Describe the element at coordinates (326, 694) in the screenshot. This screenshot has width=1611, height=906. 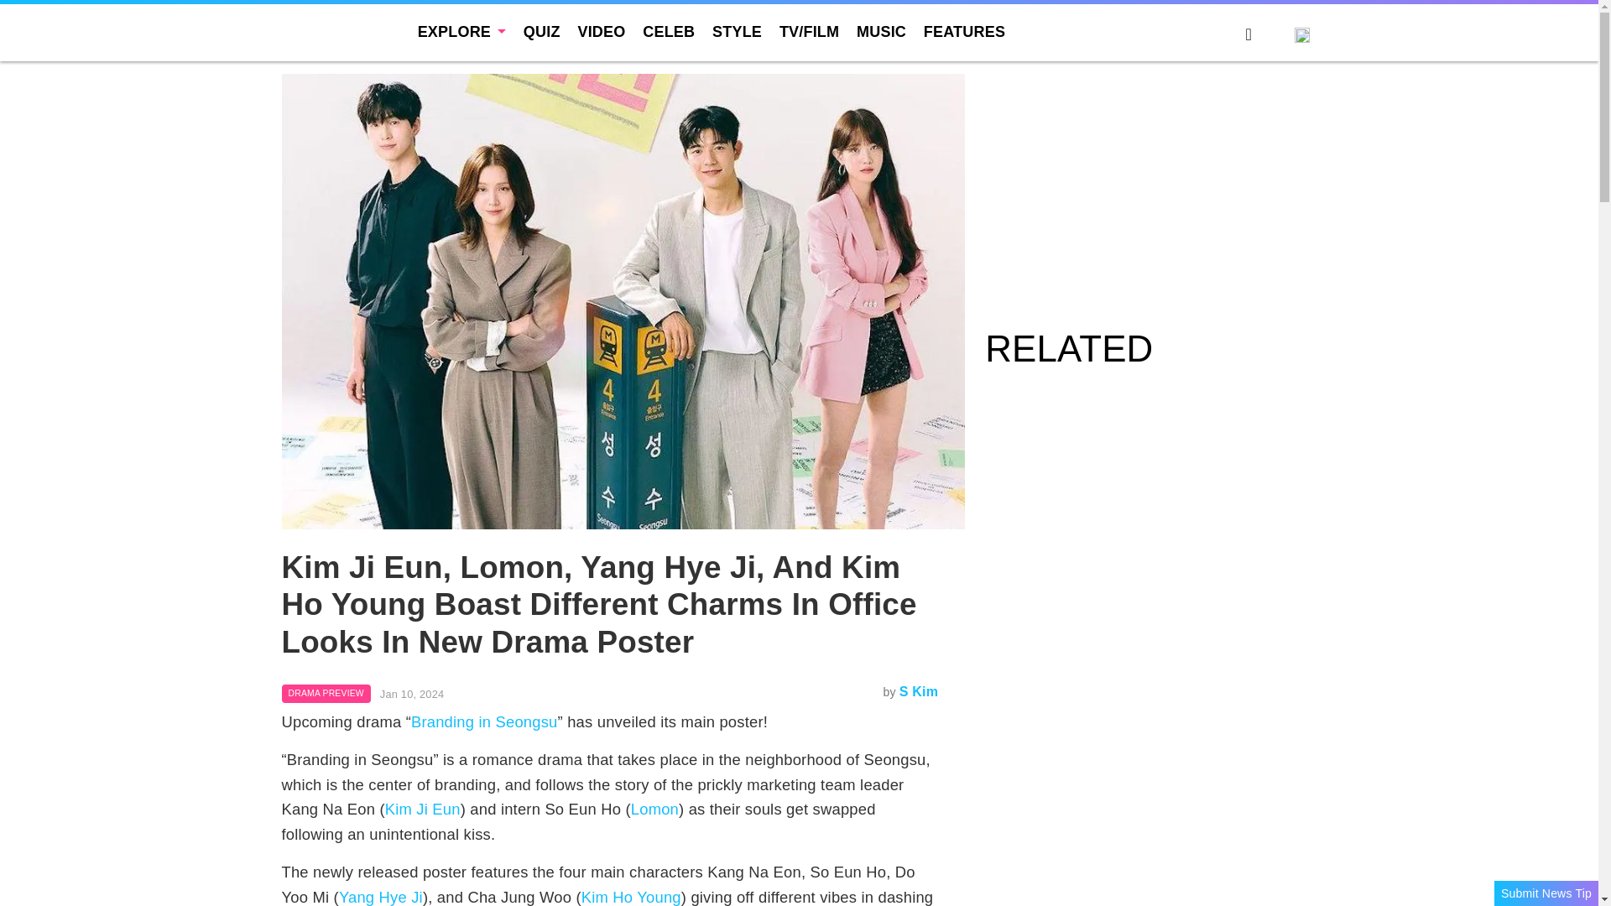
I see `Drama Preview` at that location.